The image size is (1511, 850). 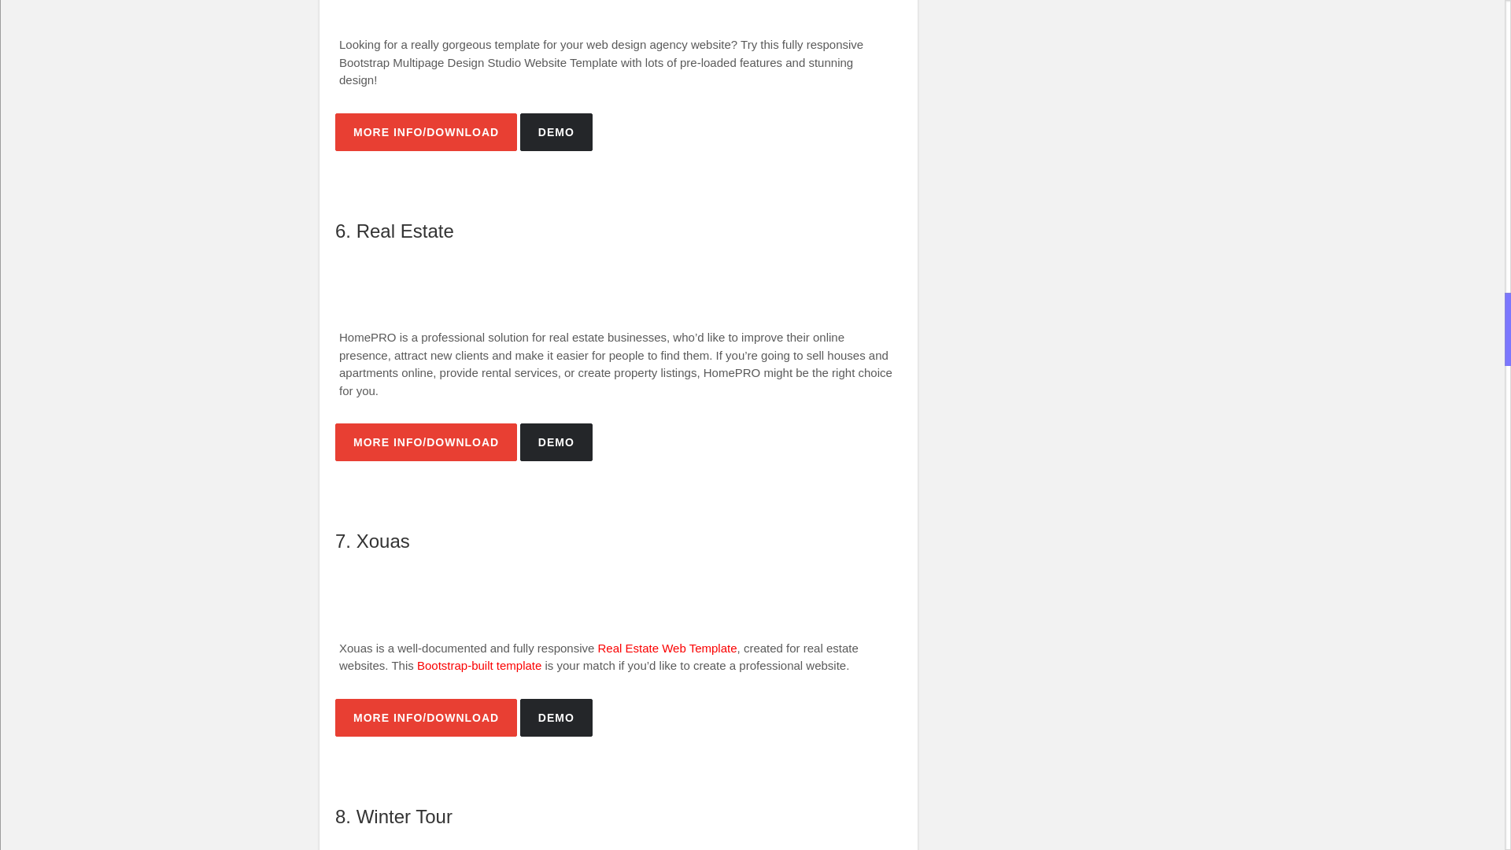 What do you see at coordinates (556, 442) in the screenshot?
I see `DEMO` at bounding box center [556, 442].